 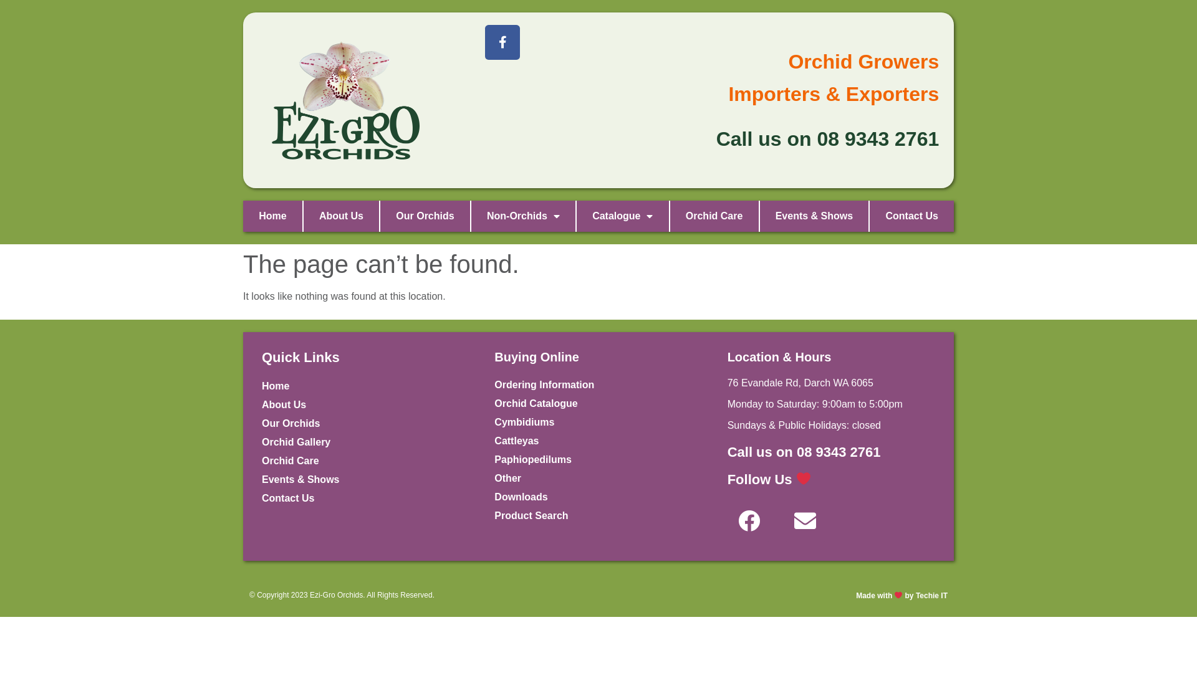 I want to click on Our Orchids, so click(x=365, y=423).